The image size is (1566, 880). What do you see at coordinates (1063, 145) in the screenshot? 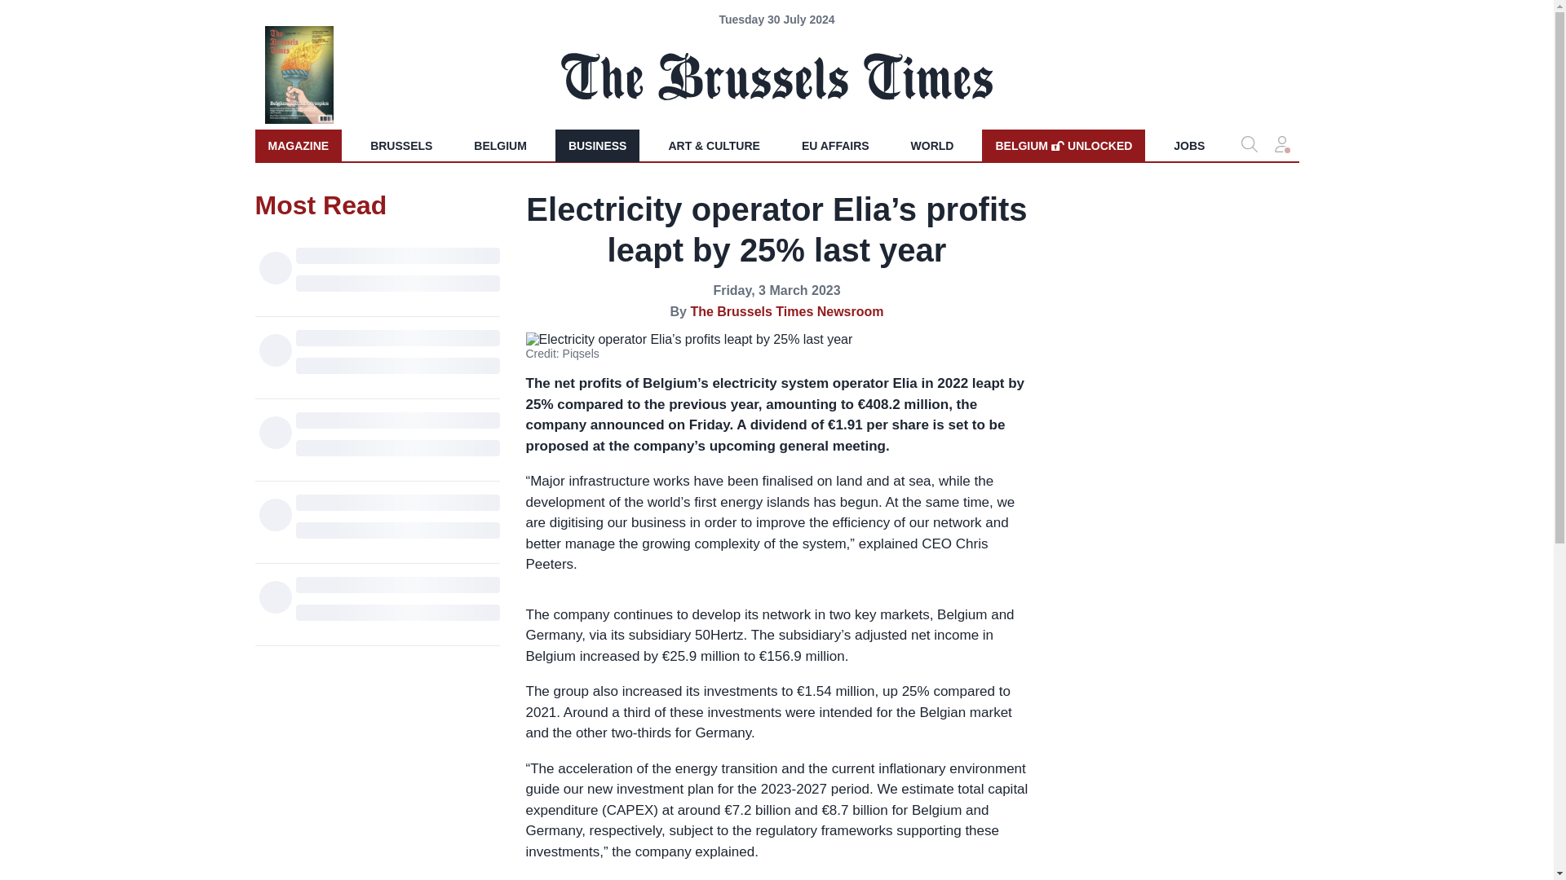
I see `MAGAZINE` at bounding box center [1063, 145].